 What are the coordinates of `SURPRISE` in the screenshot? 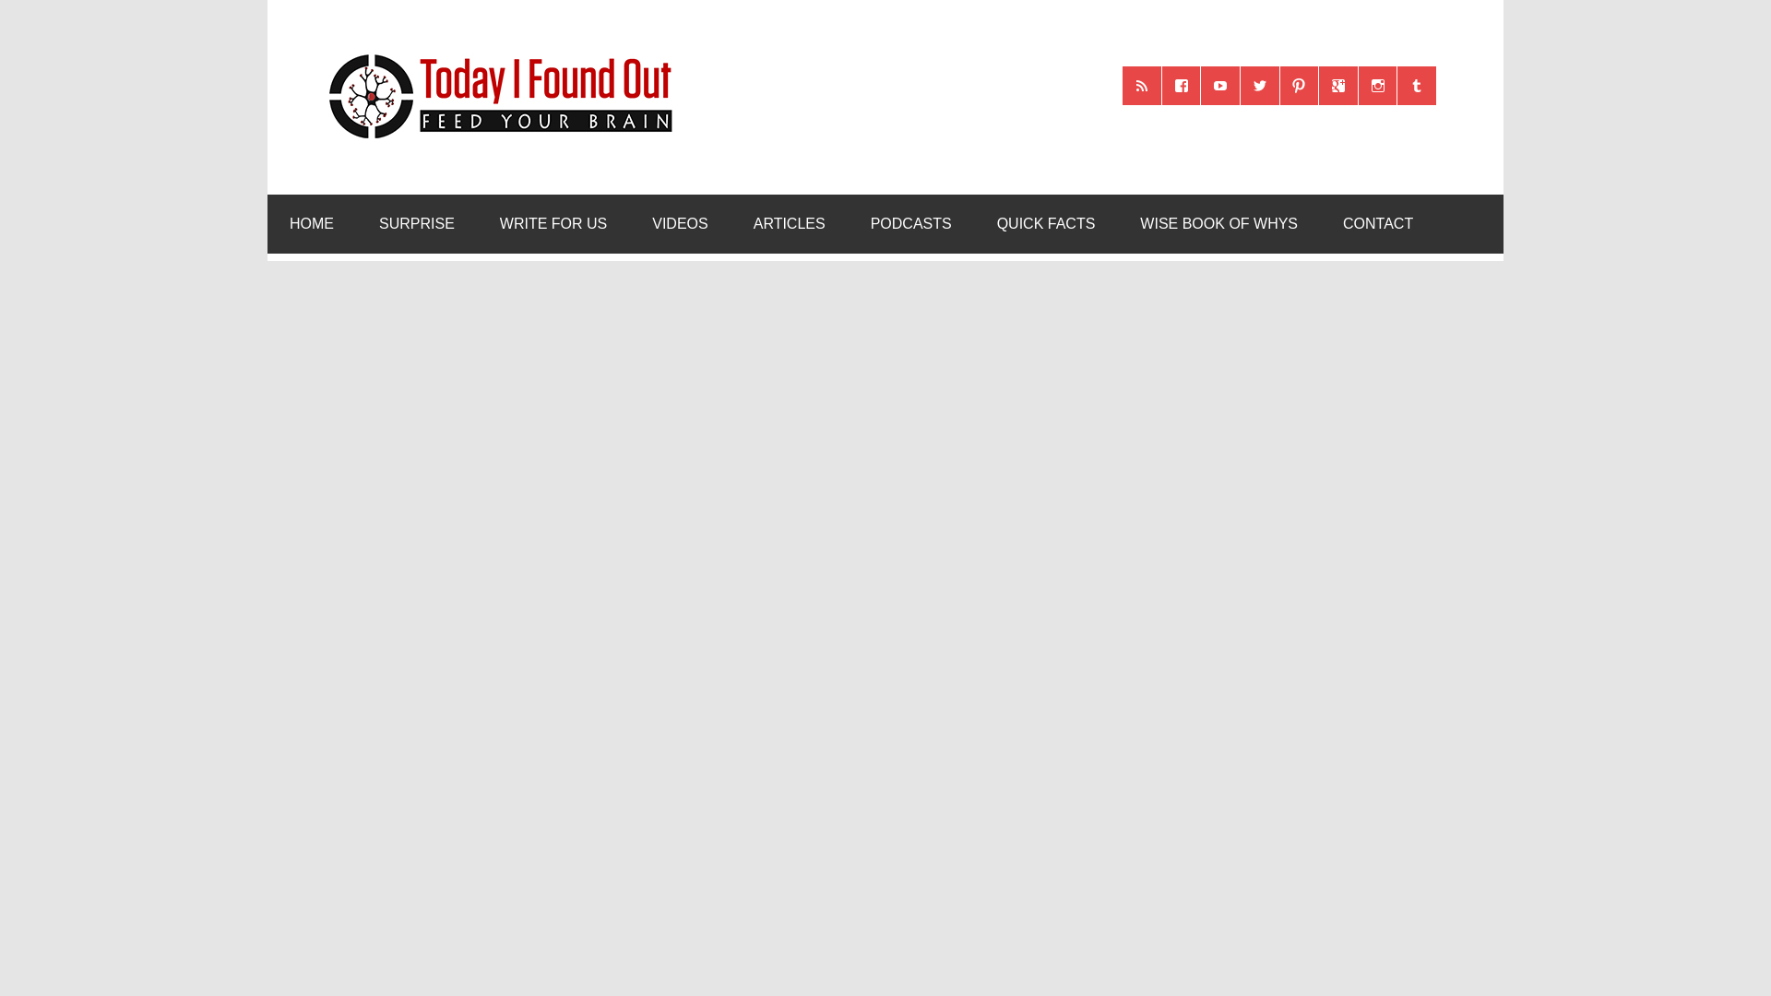 It's located at (417, 223).